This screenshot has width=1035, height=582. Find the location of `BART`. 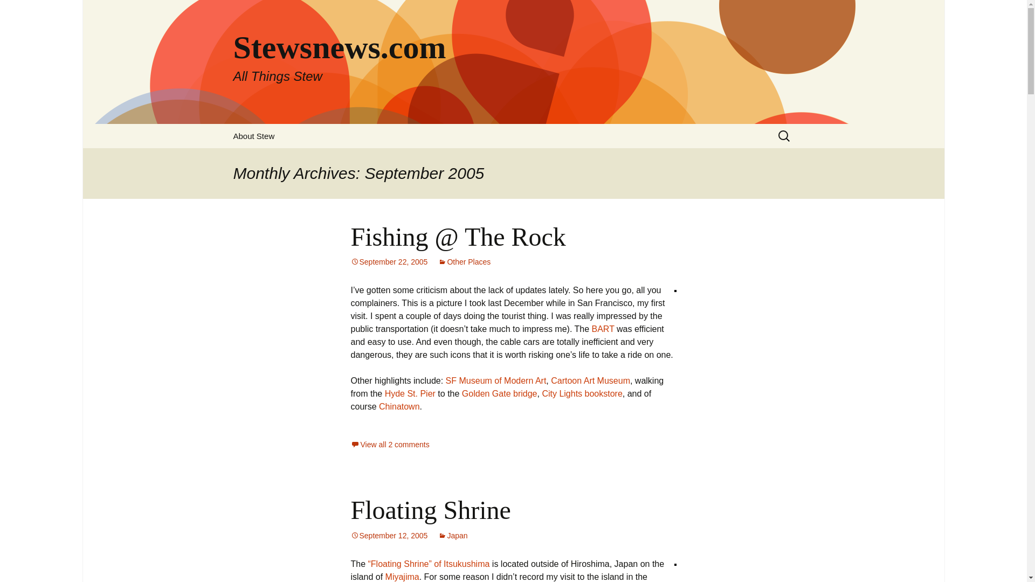

BART is located at coordinates (499, 393).